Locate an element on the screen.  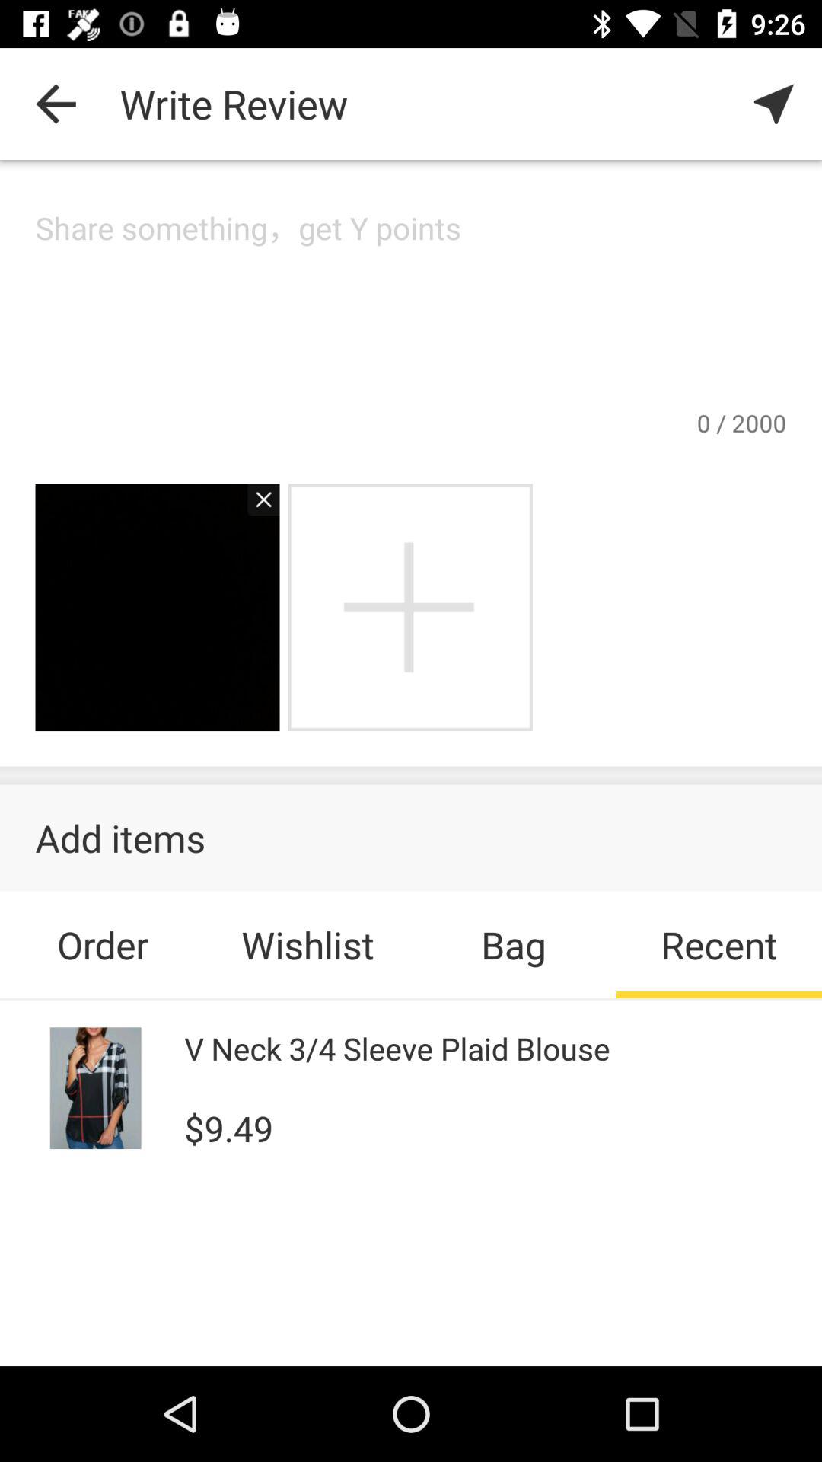
press the v neck 3 is located at coordinates (397, 1048).